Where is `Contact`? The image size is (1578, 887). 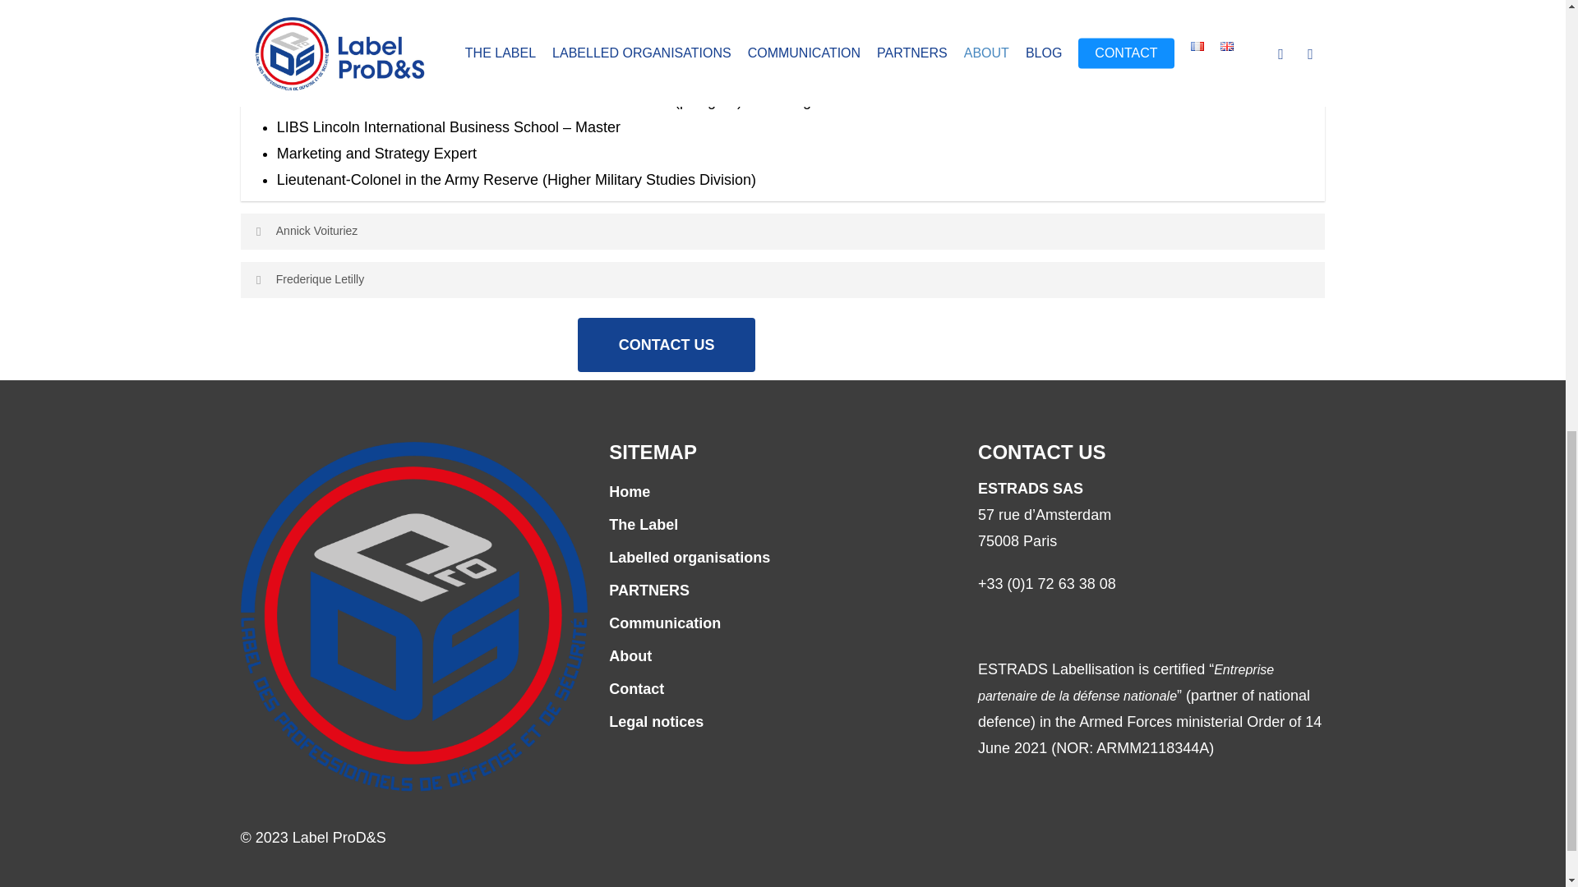
Contact is located at coordinates (782, 688).